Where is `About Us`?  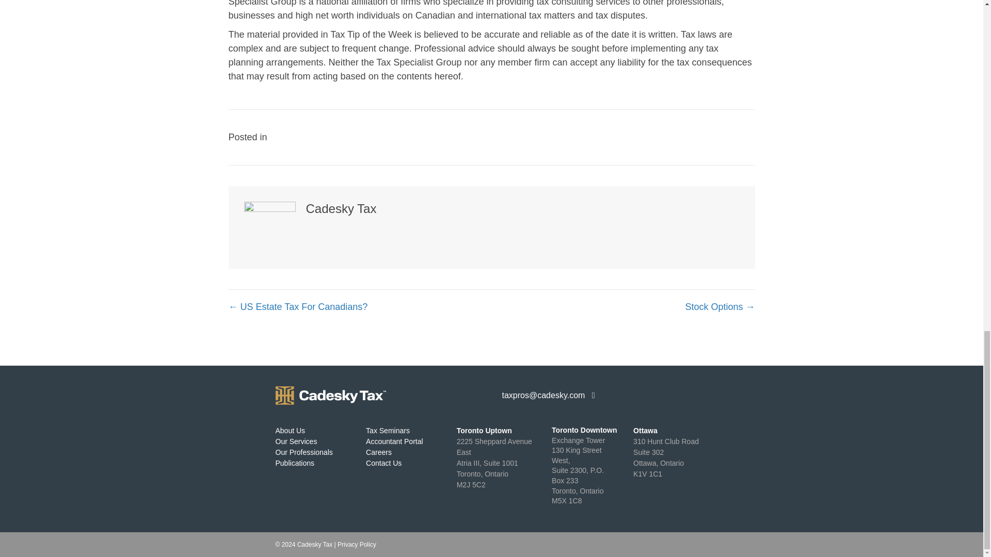 About Us is located at coordinates (383, 463).